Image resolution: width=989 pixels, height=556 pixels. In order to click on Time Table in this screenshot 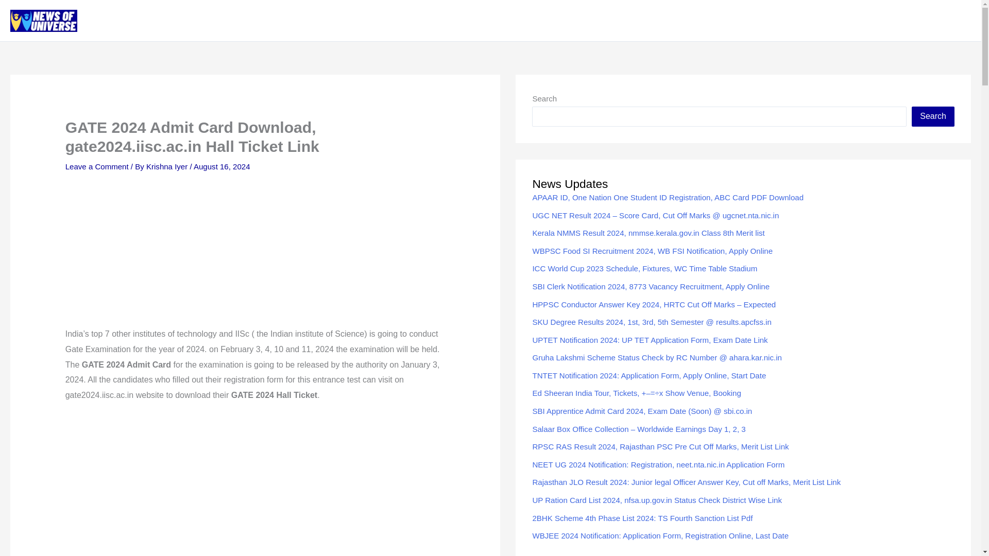, I will do `click(943, 21)`.